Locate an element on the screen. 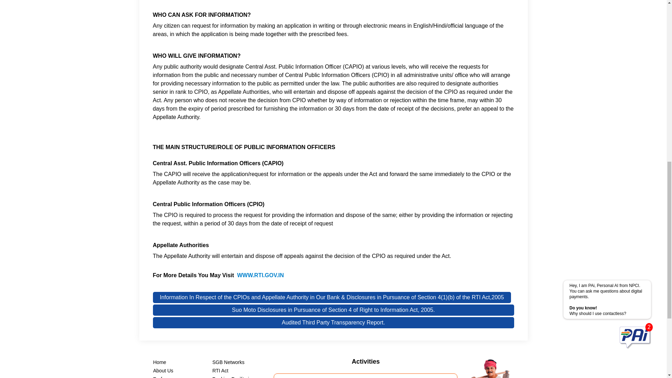 This screenshot has width=672, height=378. RTI Act is located at coordinates (220, 370).